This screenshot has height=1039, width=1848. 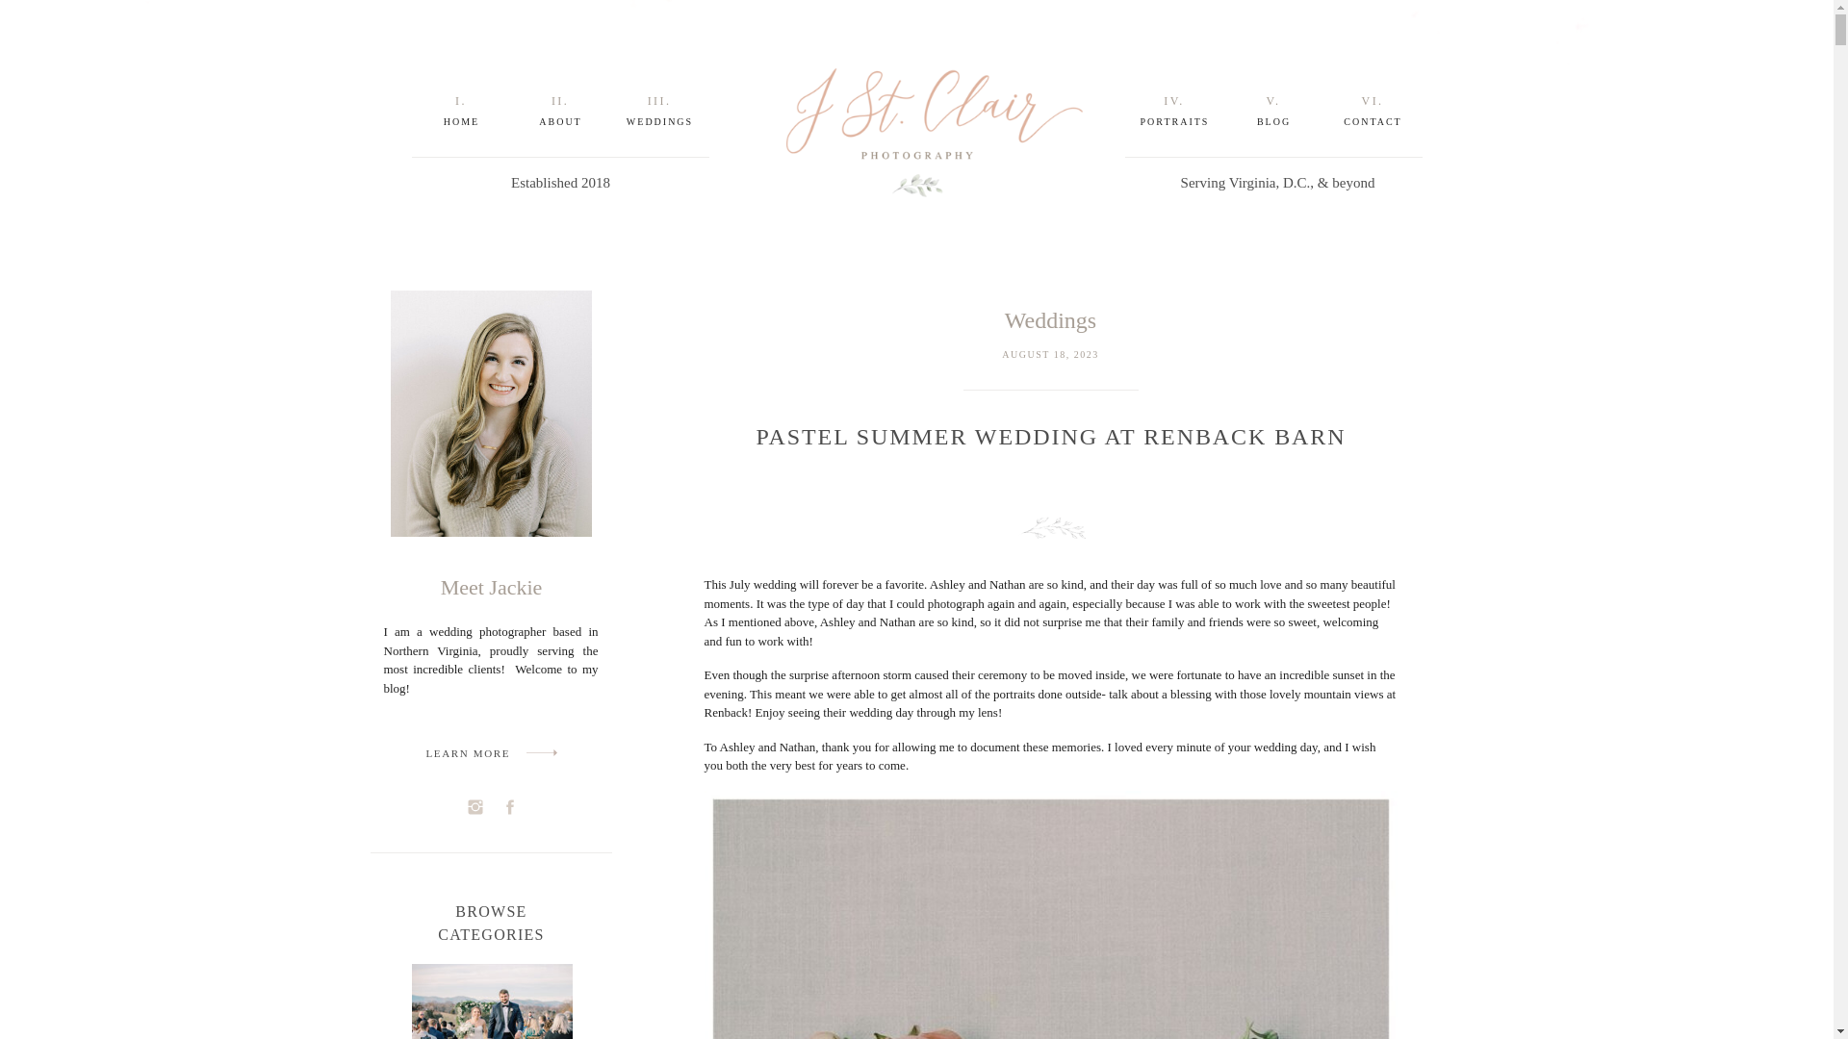 What do you see at coordinates (1050, 319) in the screenshot?
I see `Weddings` at bounding box center [1050, 319].